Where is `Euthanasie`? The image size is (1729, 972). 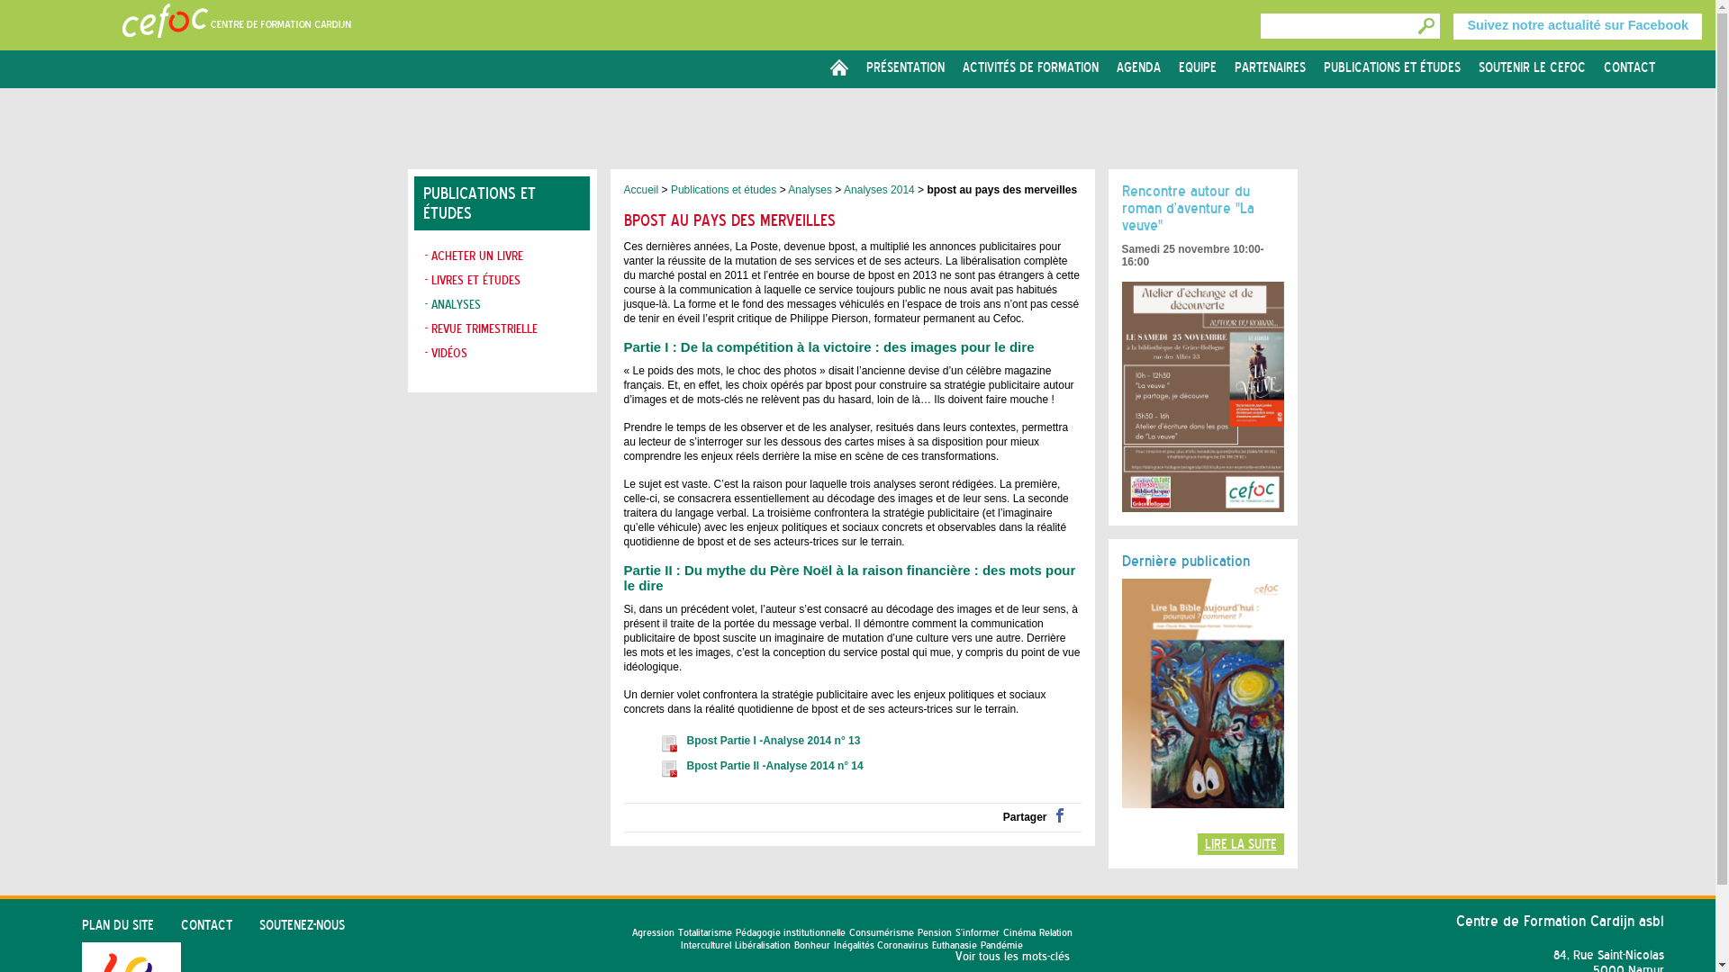
Euthanasie is located at coordinates (955, 945).